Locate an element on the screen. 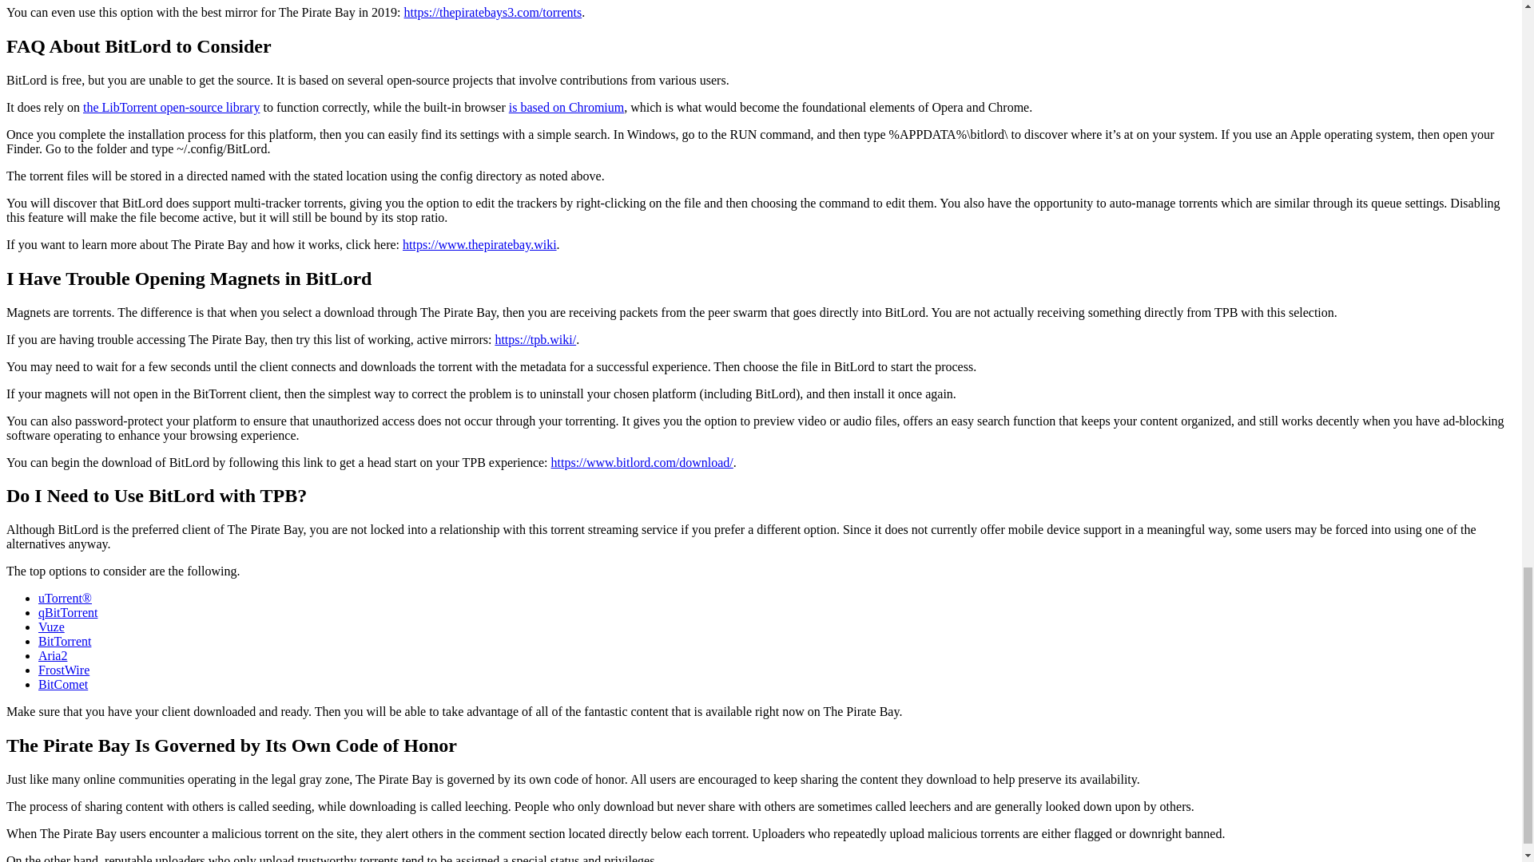  qBitTorrent is located at coordinates (68, 613).